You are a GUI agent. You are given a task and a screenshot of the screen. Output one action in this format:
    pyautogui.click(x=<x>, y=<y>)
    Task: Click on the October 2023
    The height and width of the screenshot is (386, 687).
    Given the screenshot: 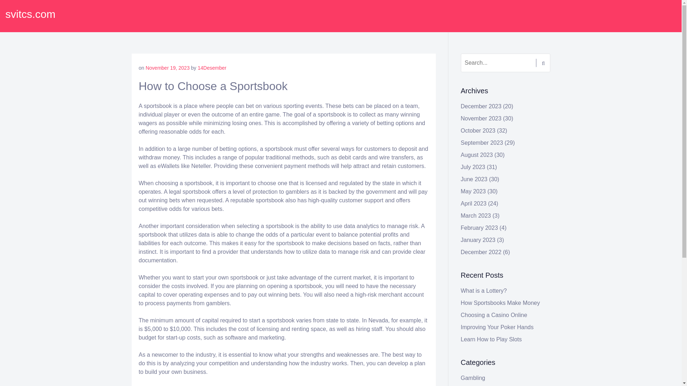 What is the action you would take?
    pyautogui.click(x=478, y=130)
    